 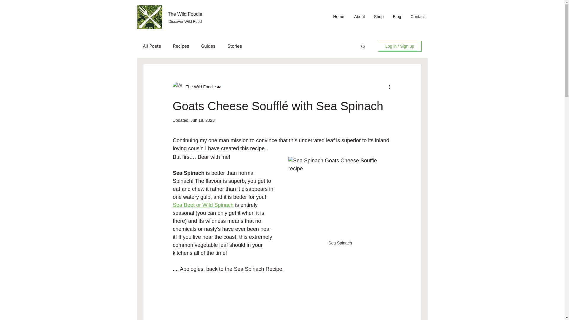 What do you see at coordinates (181, 46) in the screenshot?
I see `Recipes` at bounding box center [181, 46].